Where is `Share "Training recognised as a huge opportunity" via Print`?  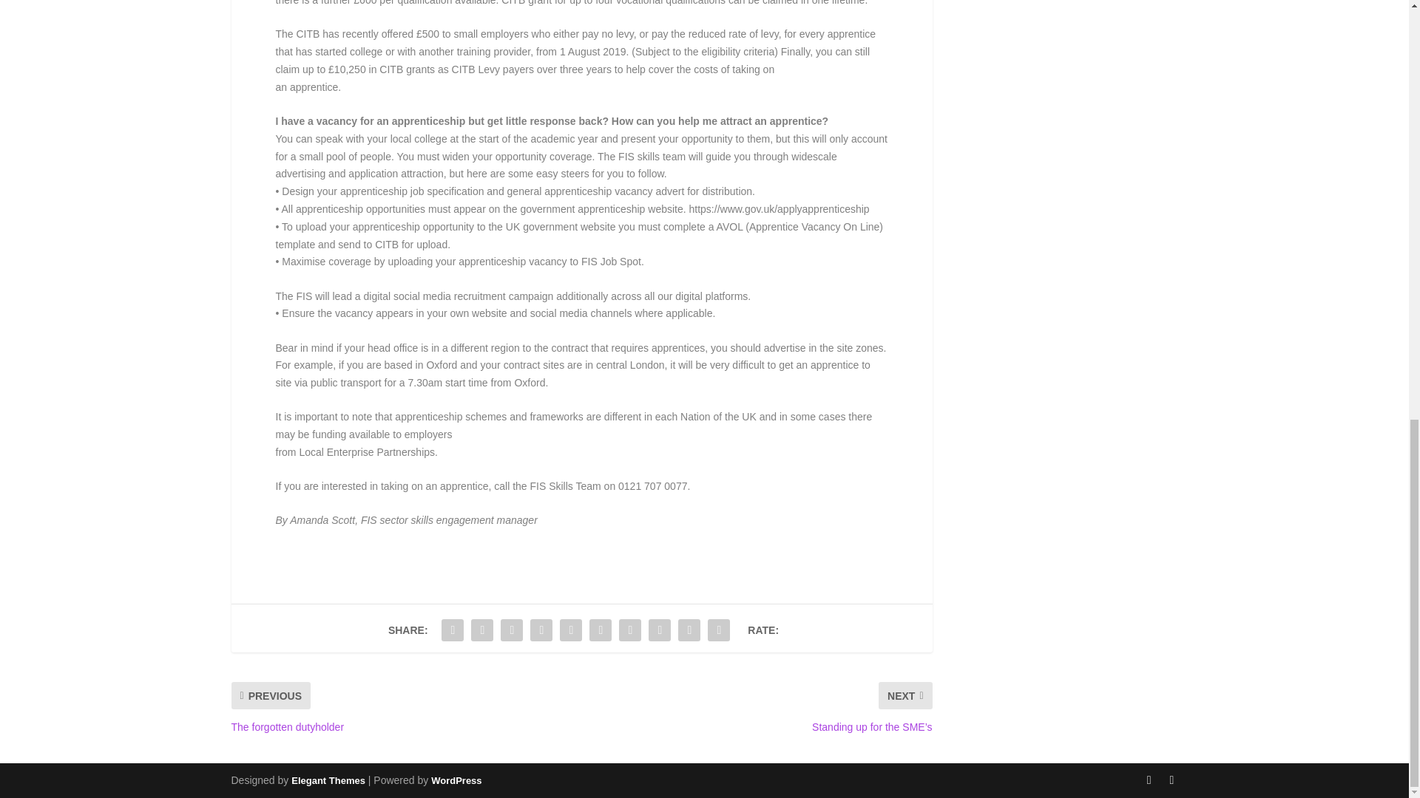
Share "Training recognised as a huge opportunity" via Print is located at coordinates (719, 630).